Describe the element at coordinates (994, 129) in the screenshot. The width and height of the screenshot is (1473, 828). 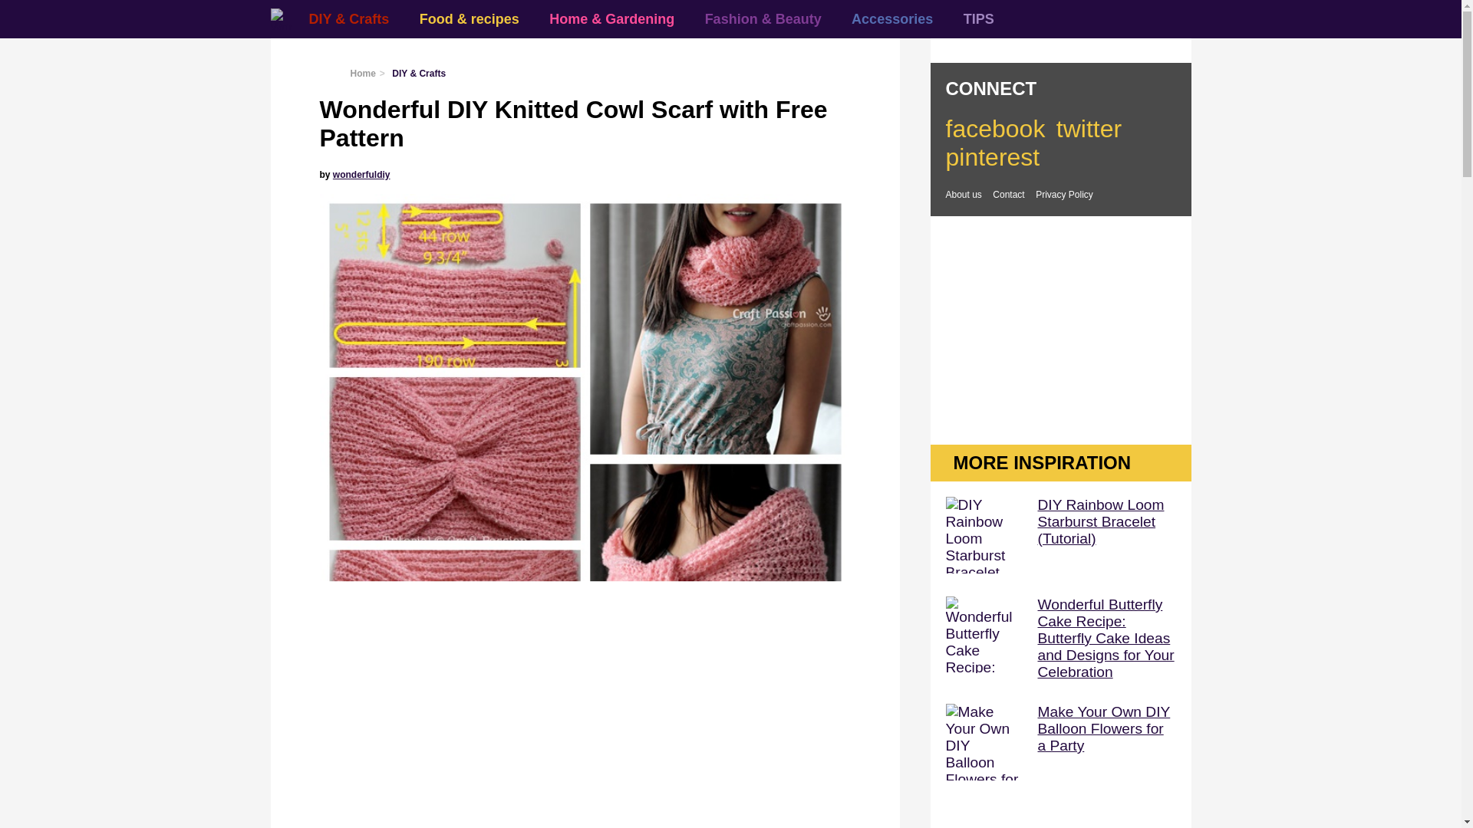
I see `facebook` at that location.